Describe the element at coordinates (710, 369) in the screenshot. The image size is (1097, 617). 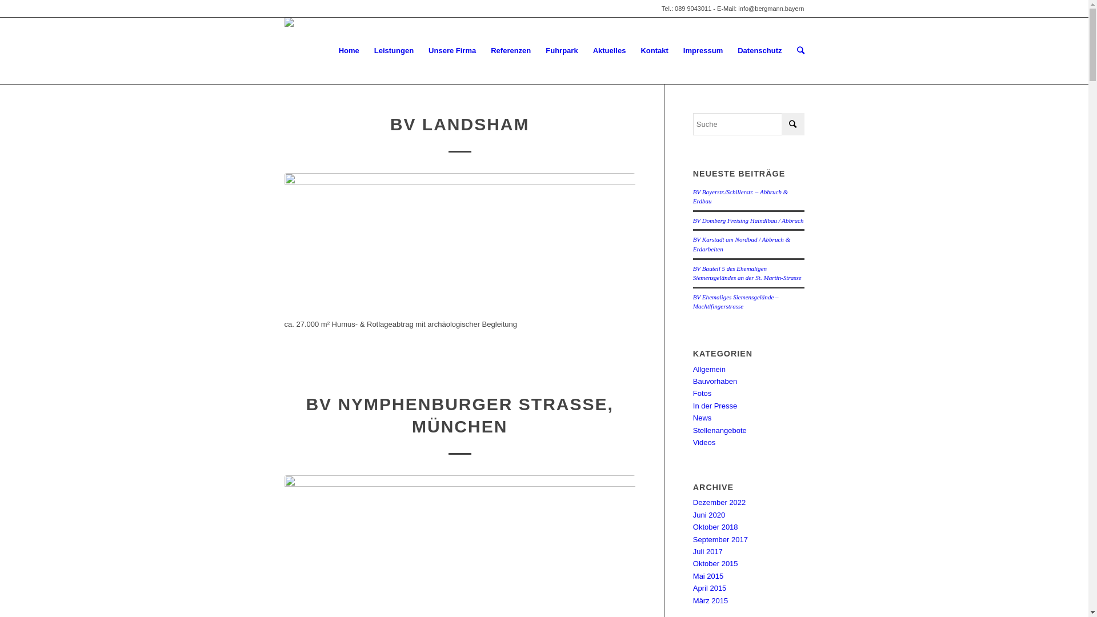
I see `Allgemein` at that location.